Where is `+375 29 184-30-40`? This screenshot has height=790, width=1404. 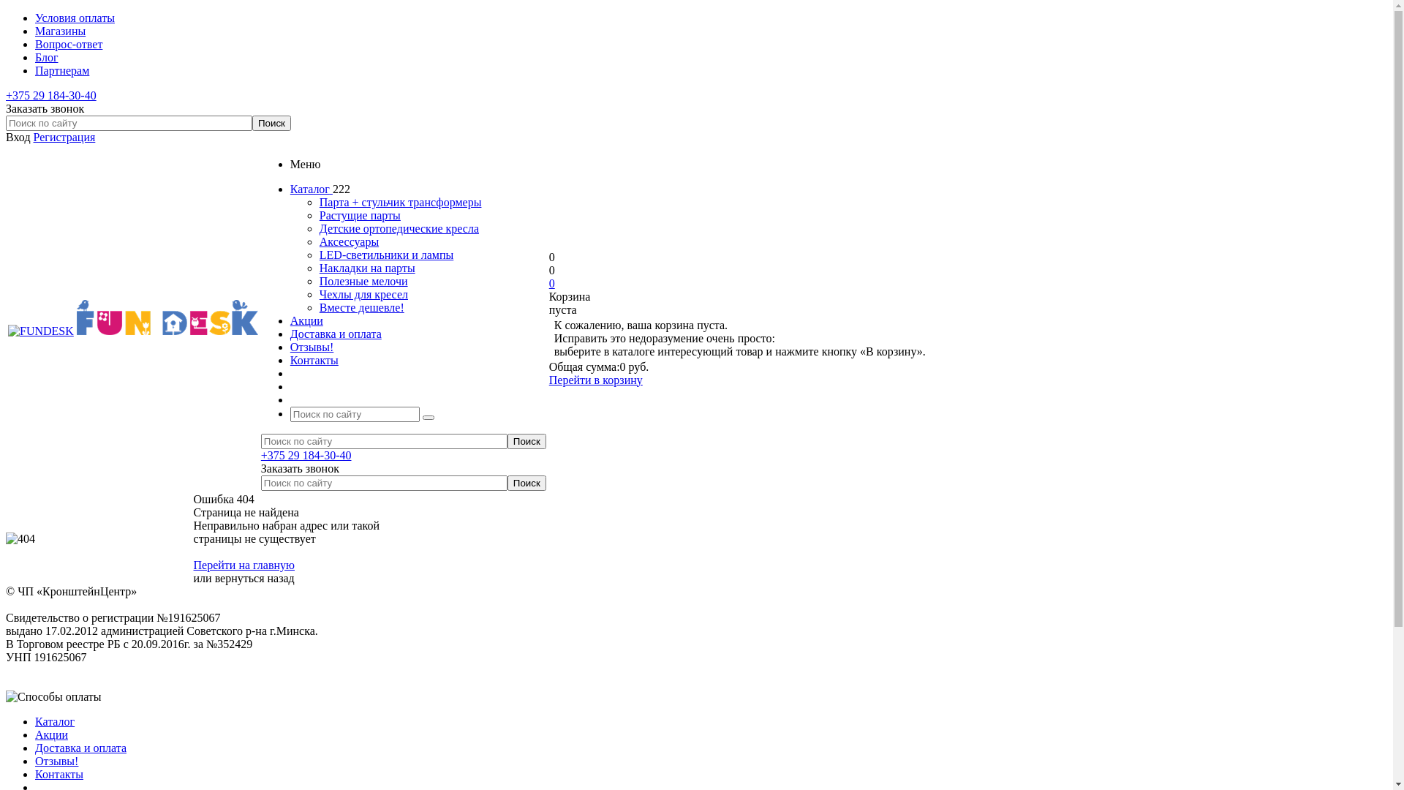
+375 29 184-30-40 is located at coordinates (51, 95).